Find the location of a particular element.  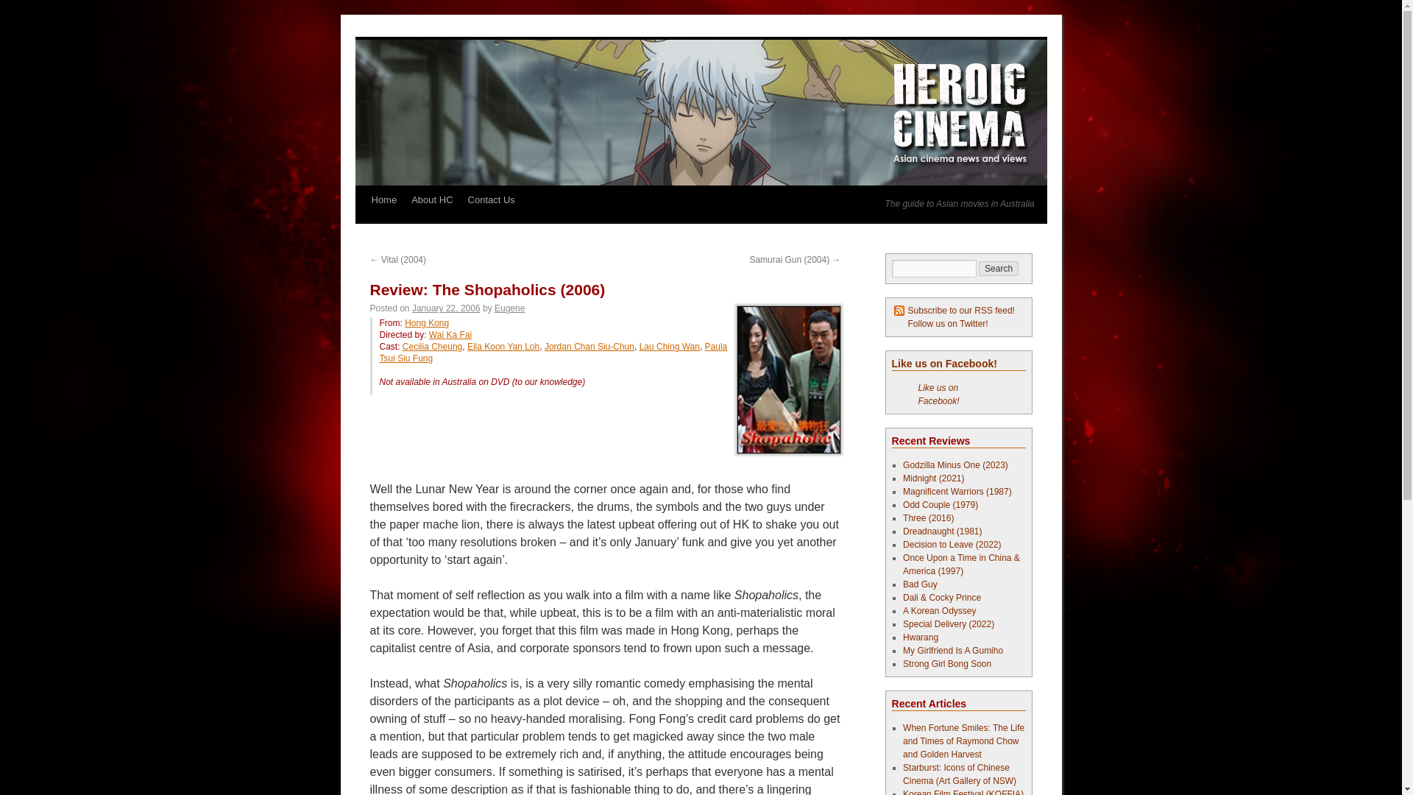

View all posts by Eugene is located at coordinates (509, 308).